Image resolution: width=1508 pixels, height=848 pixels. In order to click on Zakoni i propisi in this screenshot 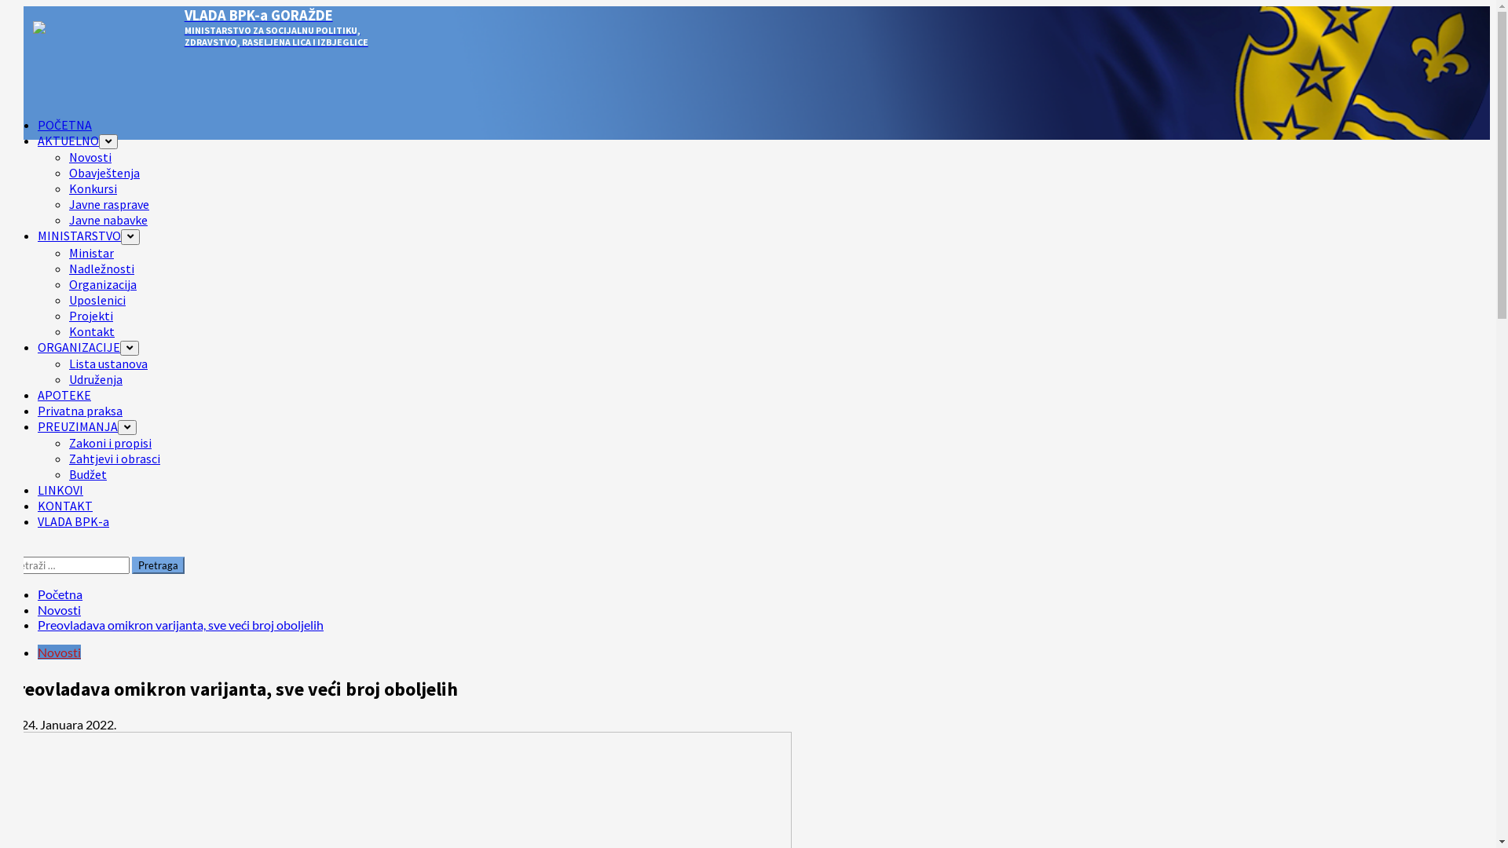, I will do `click(110, 443)`.